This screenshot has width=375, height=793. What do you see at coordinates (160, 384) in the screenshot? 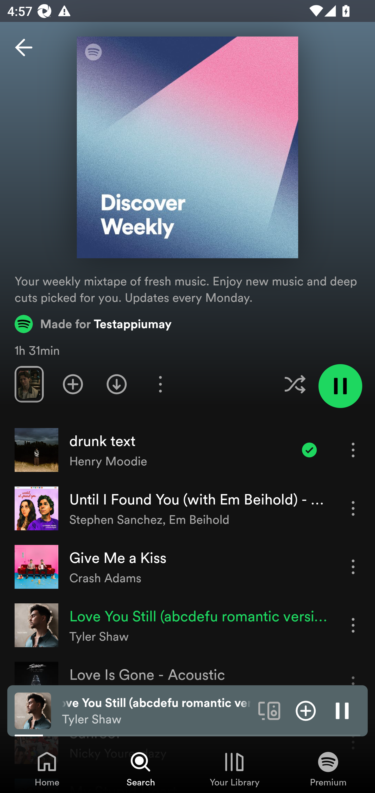
I see `More options for playlist Discover Weekly` at bounding box center [160, 384].